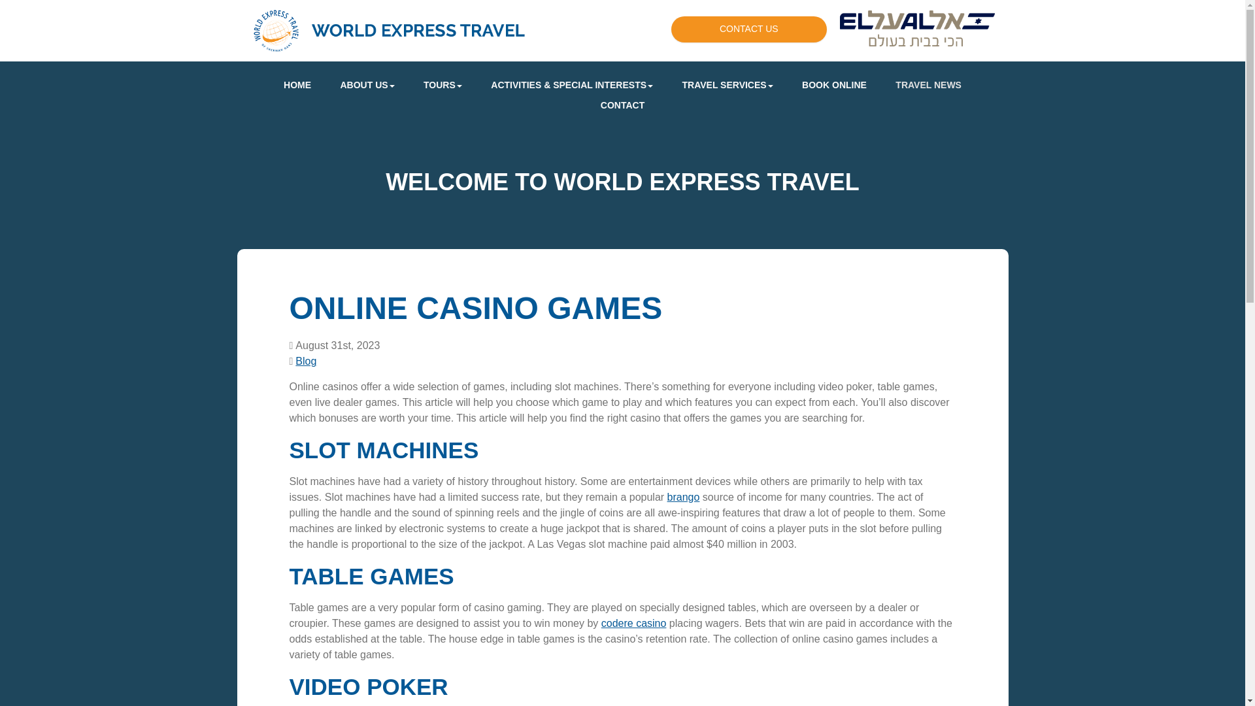  Describe the element at coordinates (334, 346) in the screenshot. I see `Date Published` at that location.